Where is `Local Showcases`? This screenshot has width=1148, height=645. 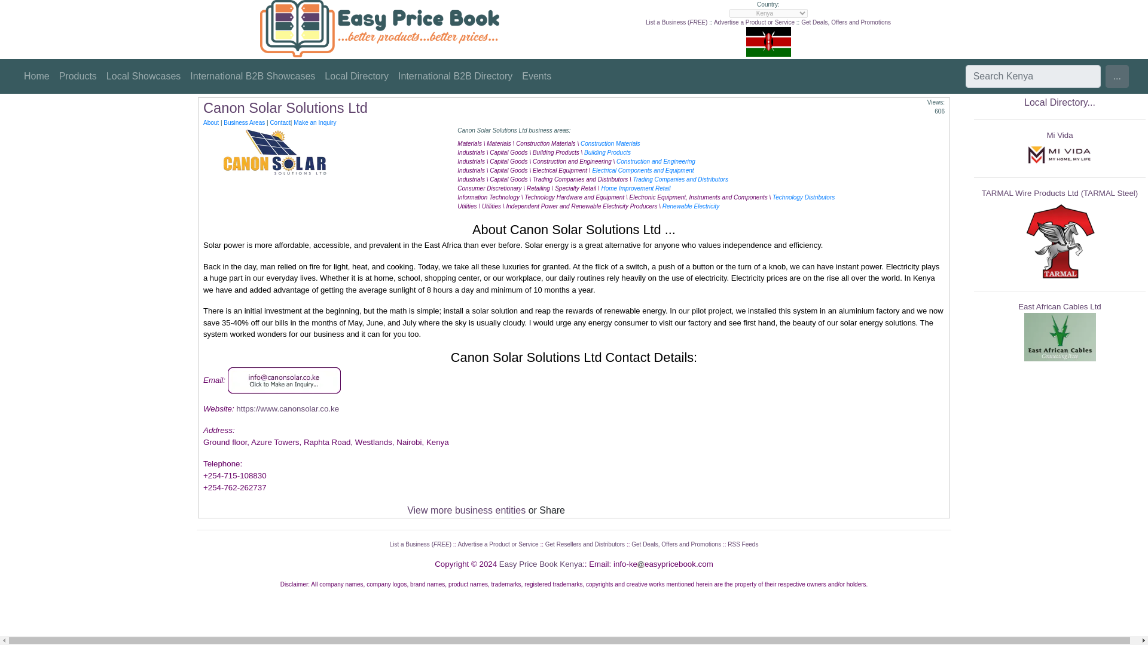 Local Showcases is located at coordinates (143, 76).